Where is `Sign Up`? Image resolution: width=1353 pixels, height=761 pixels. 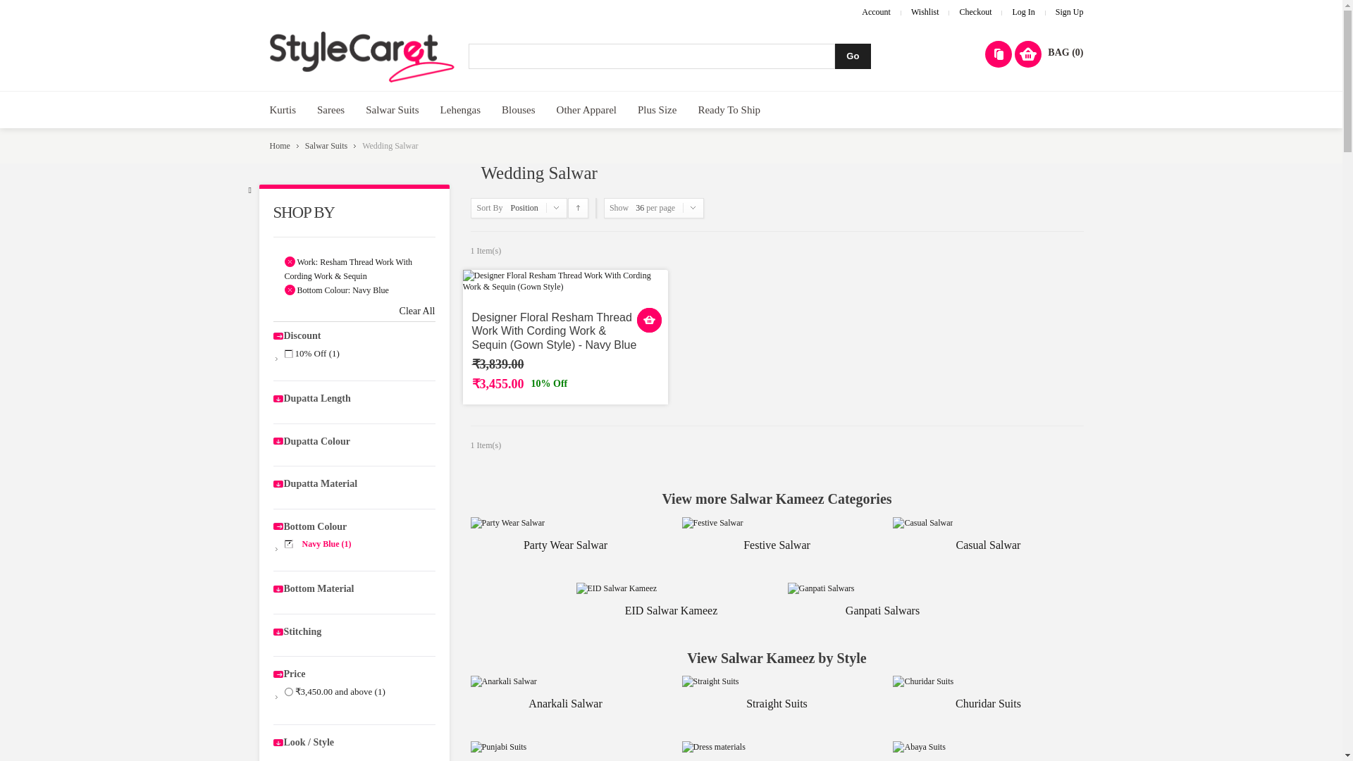 Sign Up is located at coordinates (1069, 11).